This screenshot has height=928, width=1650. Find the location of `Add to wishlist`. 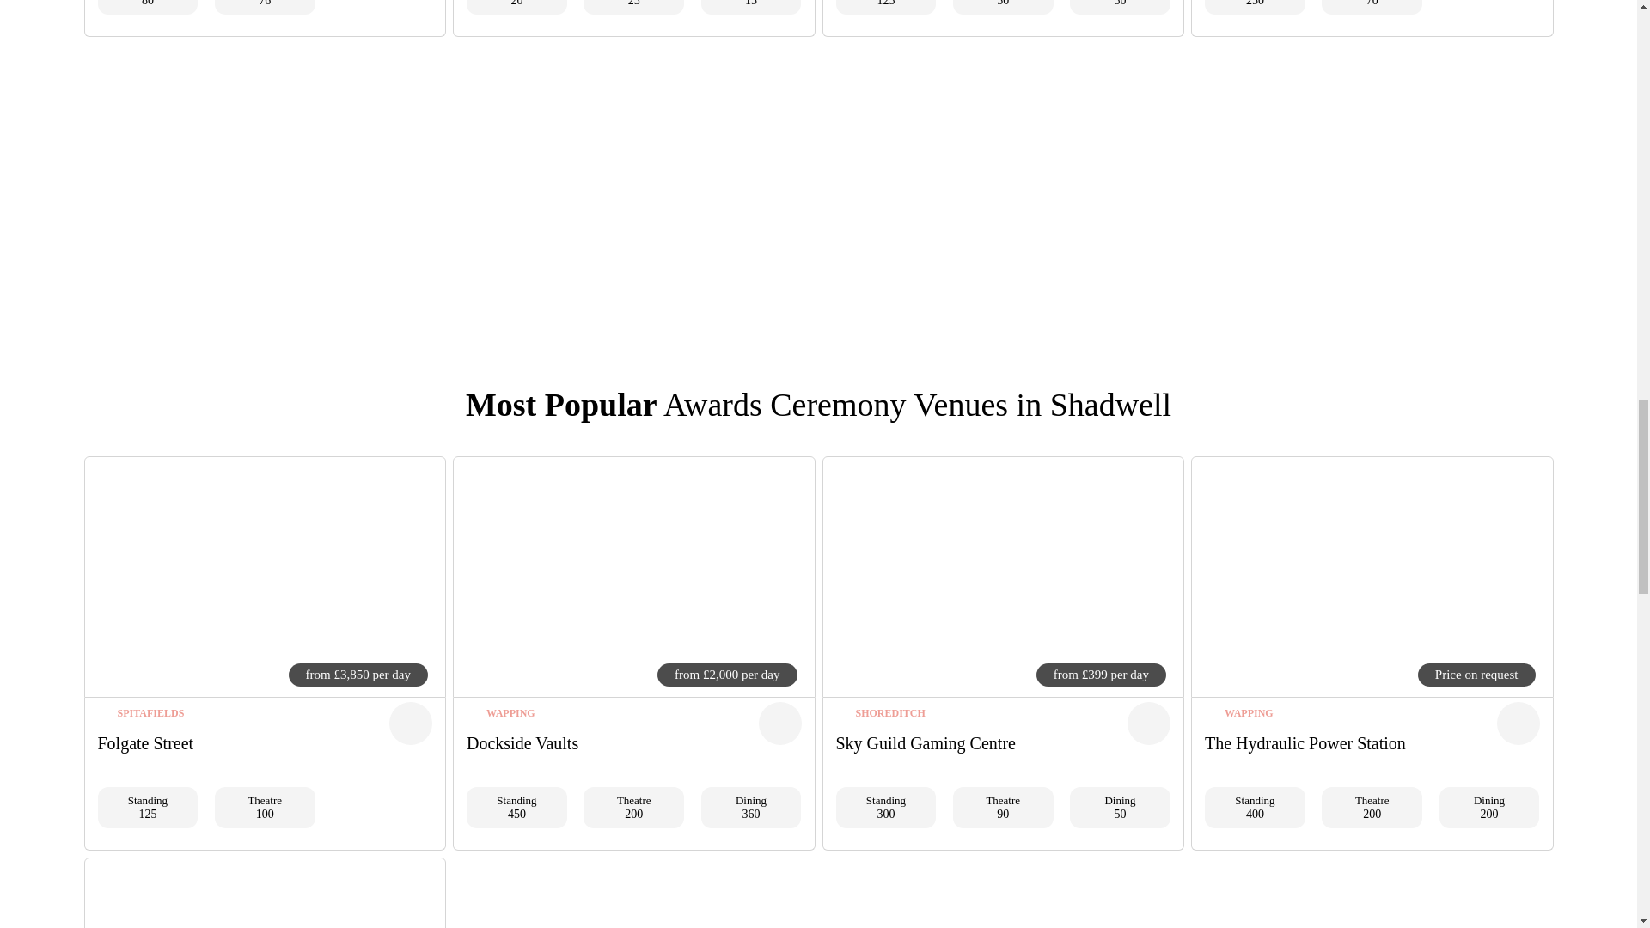

Add to wishlist is located at coordinates (1148, 723).